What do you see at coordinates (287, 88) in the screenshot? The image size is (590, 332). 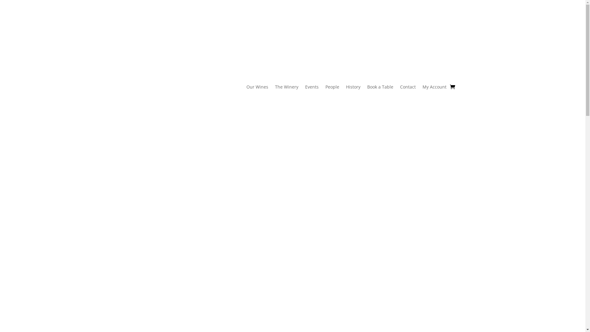 I see `The Winery` at bounding box center [287, 88].